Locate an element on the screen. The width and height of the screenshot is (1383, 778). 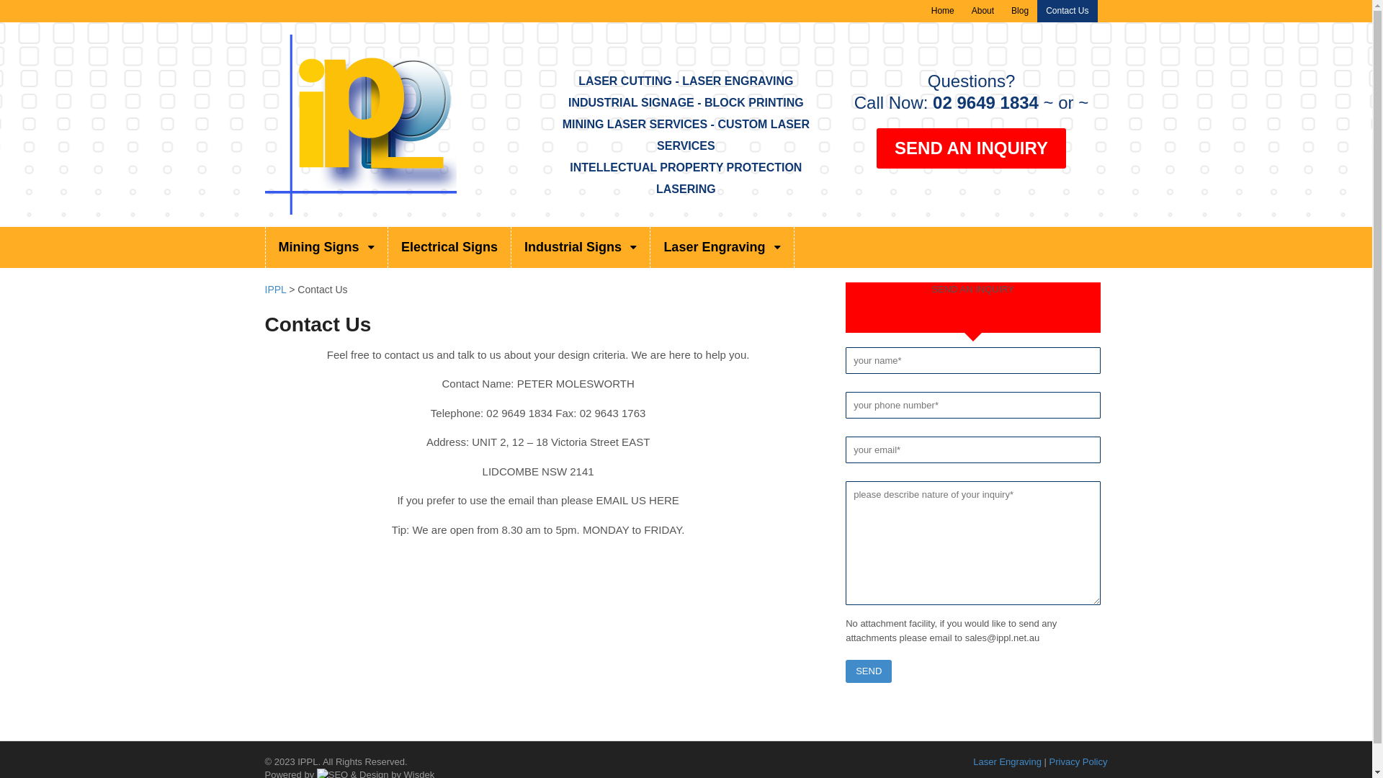
Laser Engraving is located at coordinates (722, 248).